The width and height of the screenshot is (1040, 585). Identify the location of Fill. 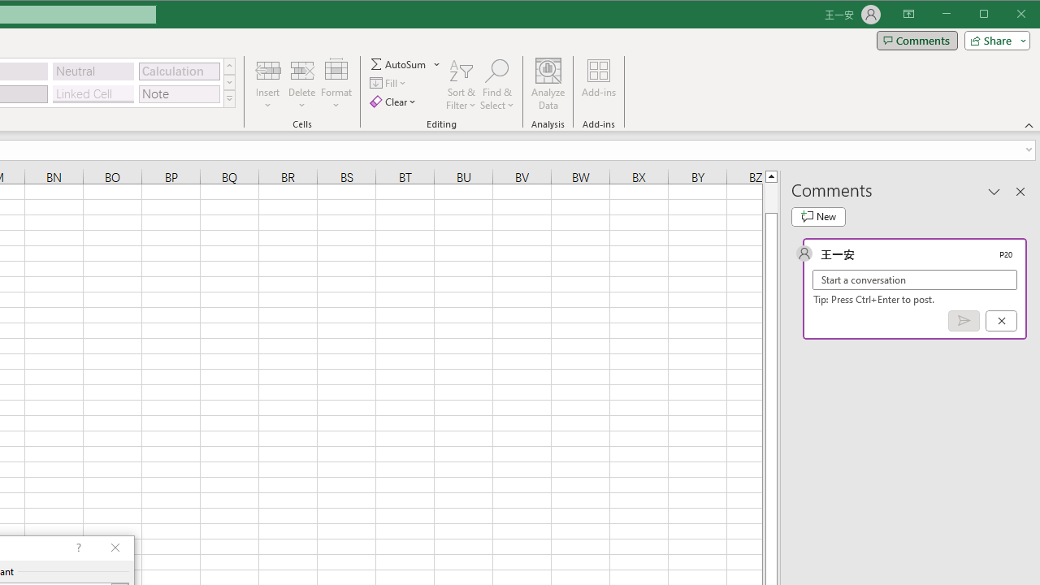
(388, 83).